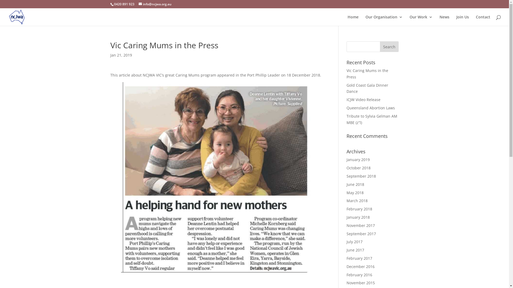 Image resolution: width=513 pixels, height=288 pixels. I want to click on February 2016, so click(359, 275).